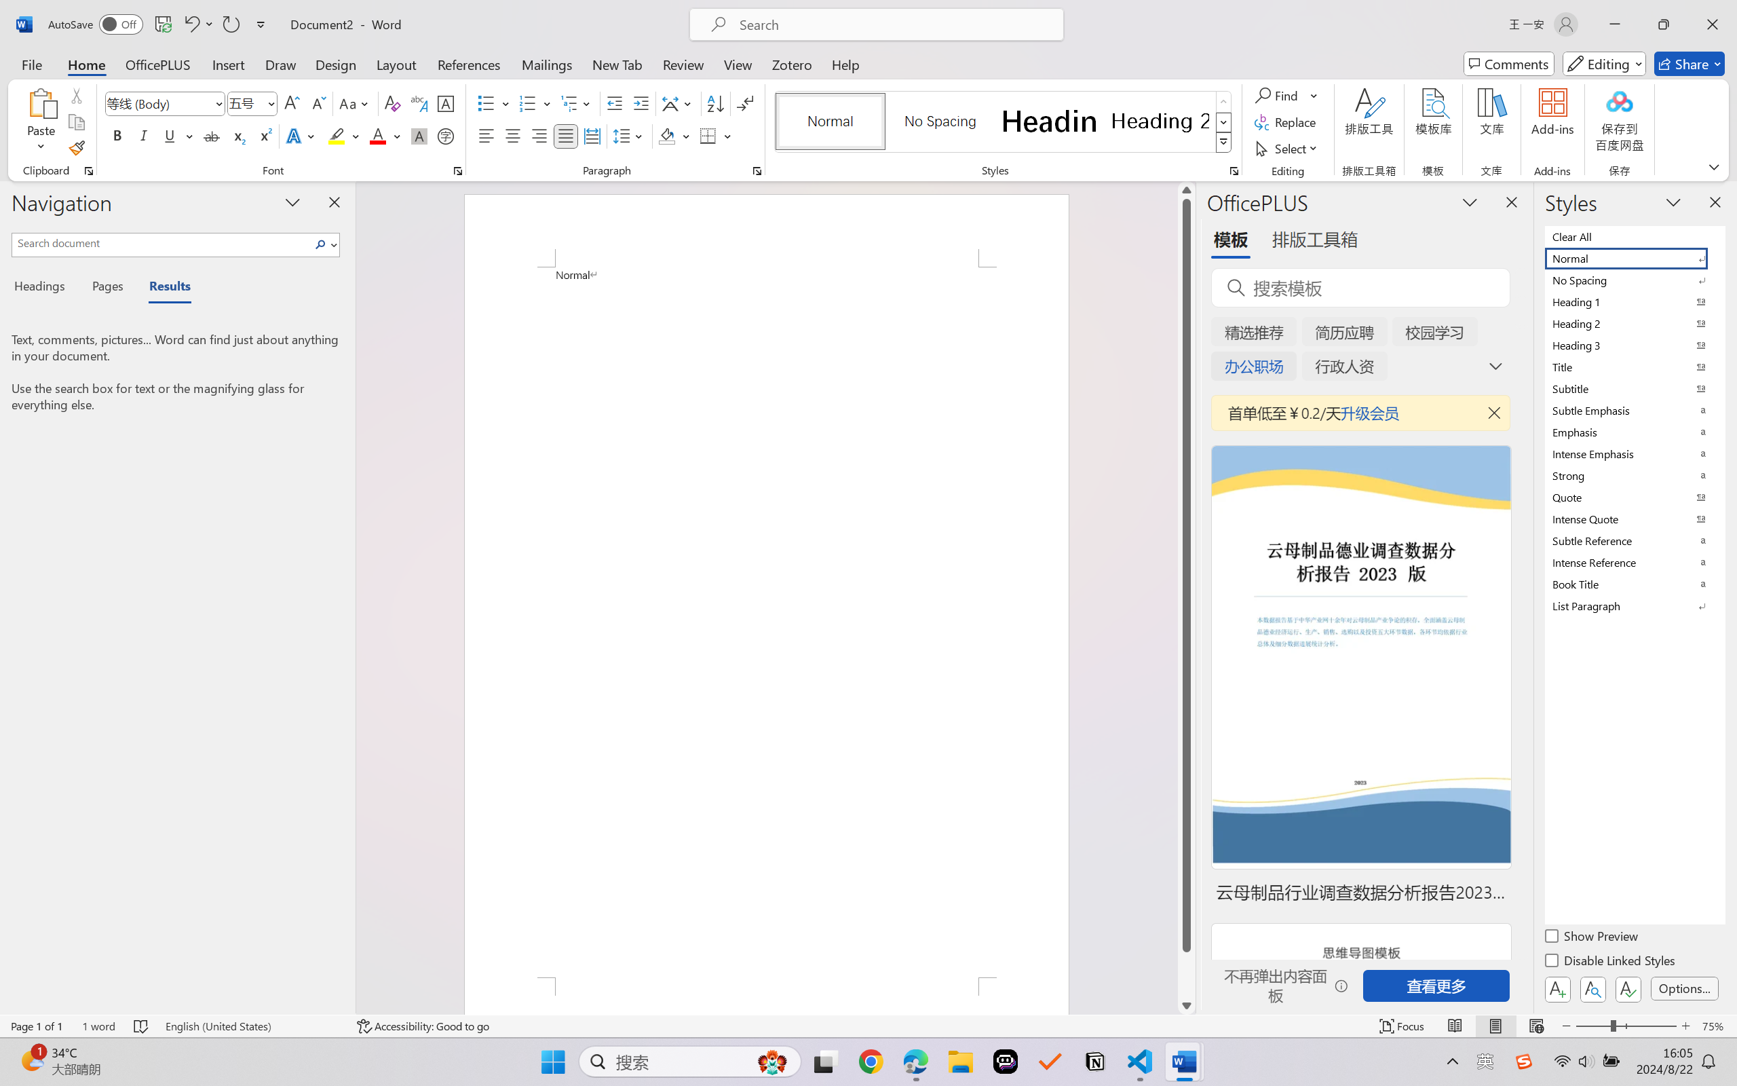  What do you see at coordinates (791, 64) in the screenshot?
I see `Zotero` at bounding box center [791, 64].